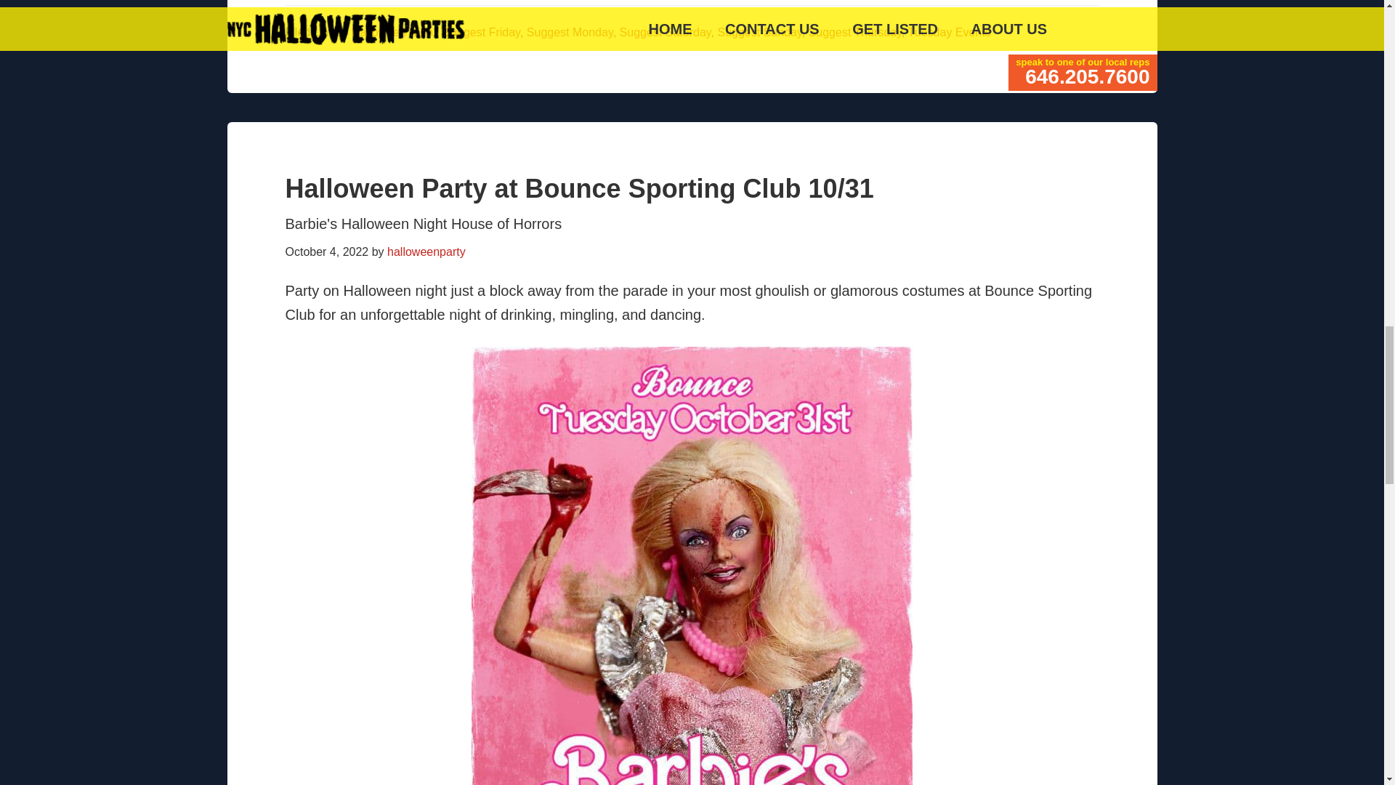  Describe the element at coordinates (394, 32) in the screenshot. I see `Halloween Night` at that location.